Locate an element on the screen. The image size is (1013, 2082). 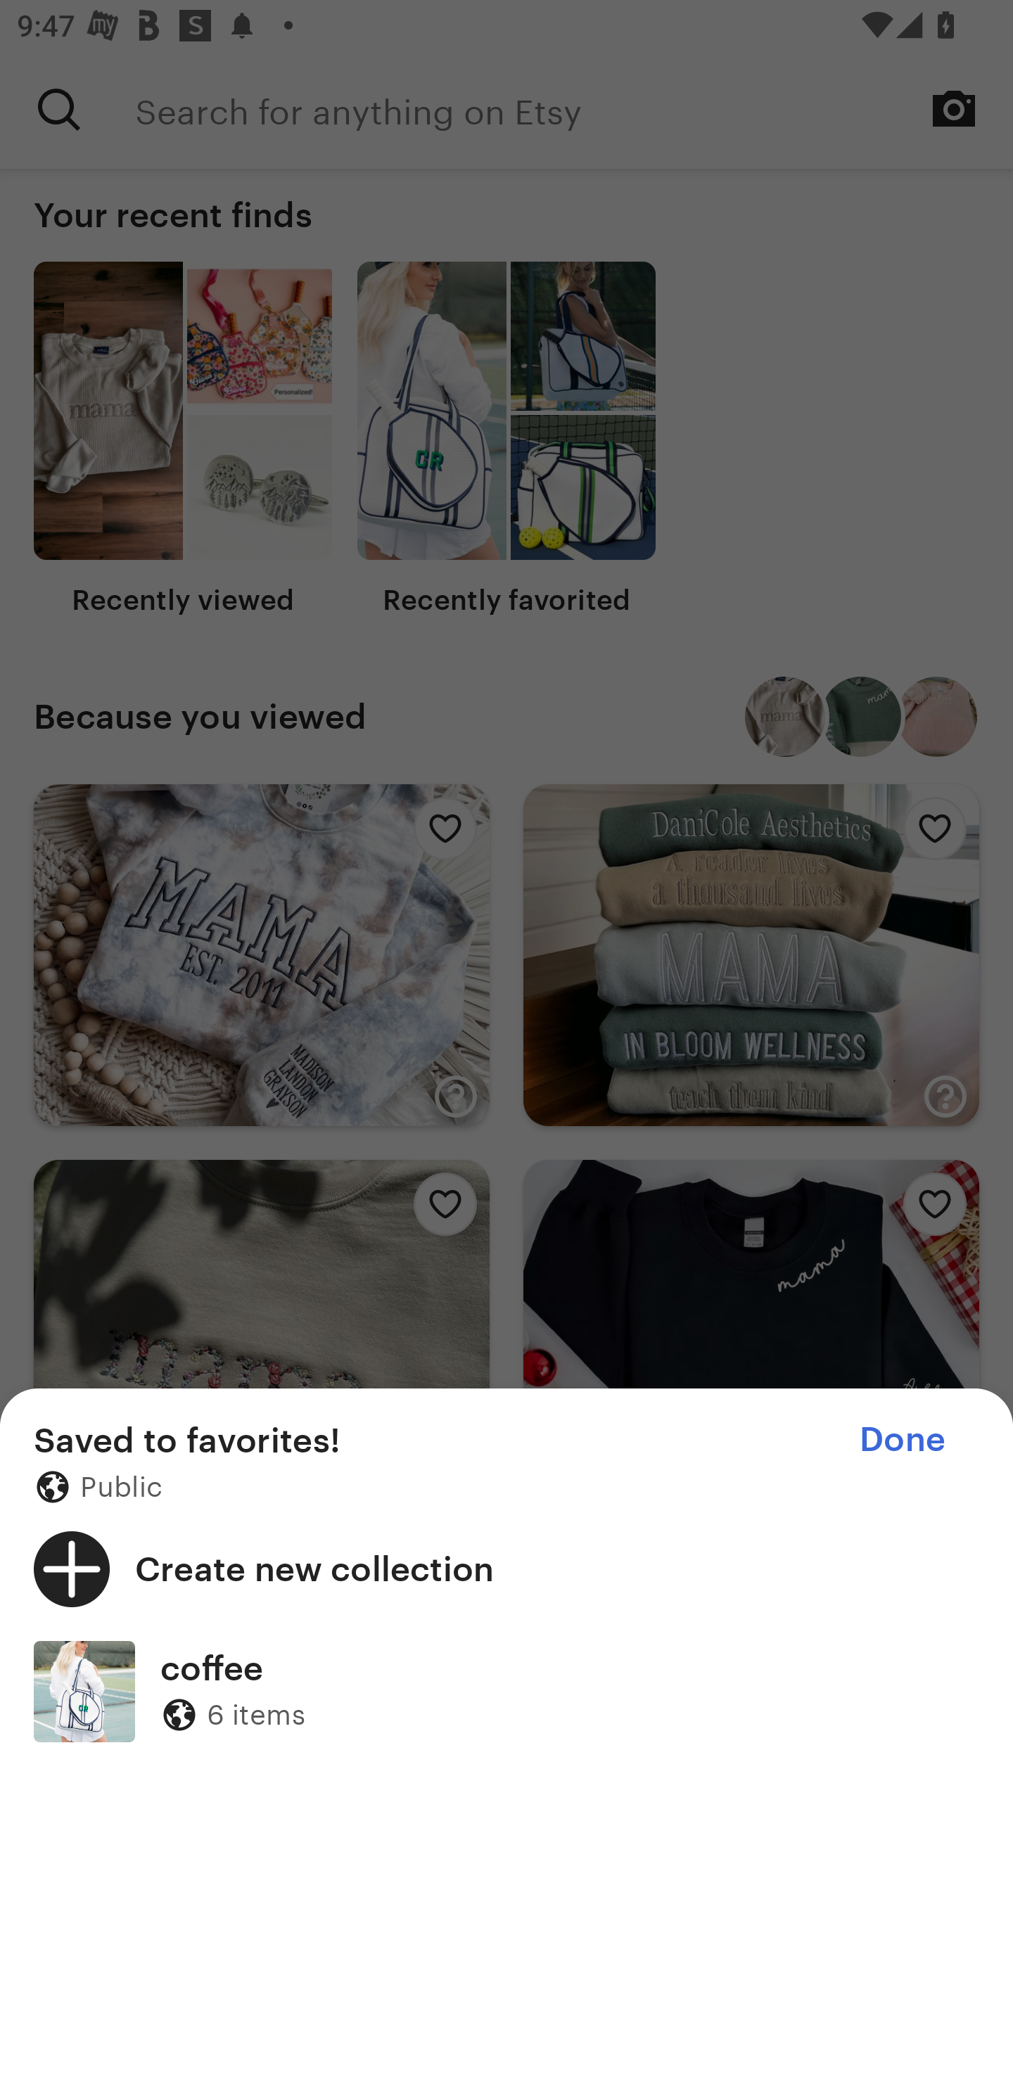
coffee 6 items is located at coordinates (507, 1691).